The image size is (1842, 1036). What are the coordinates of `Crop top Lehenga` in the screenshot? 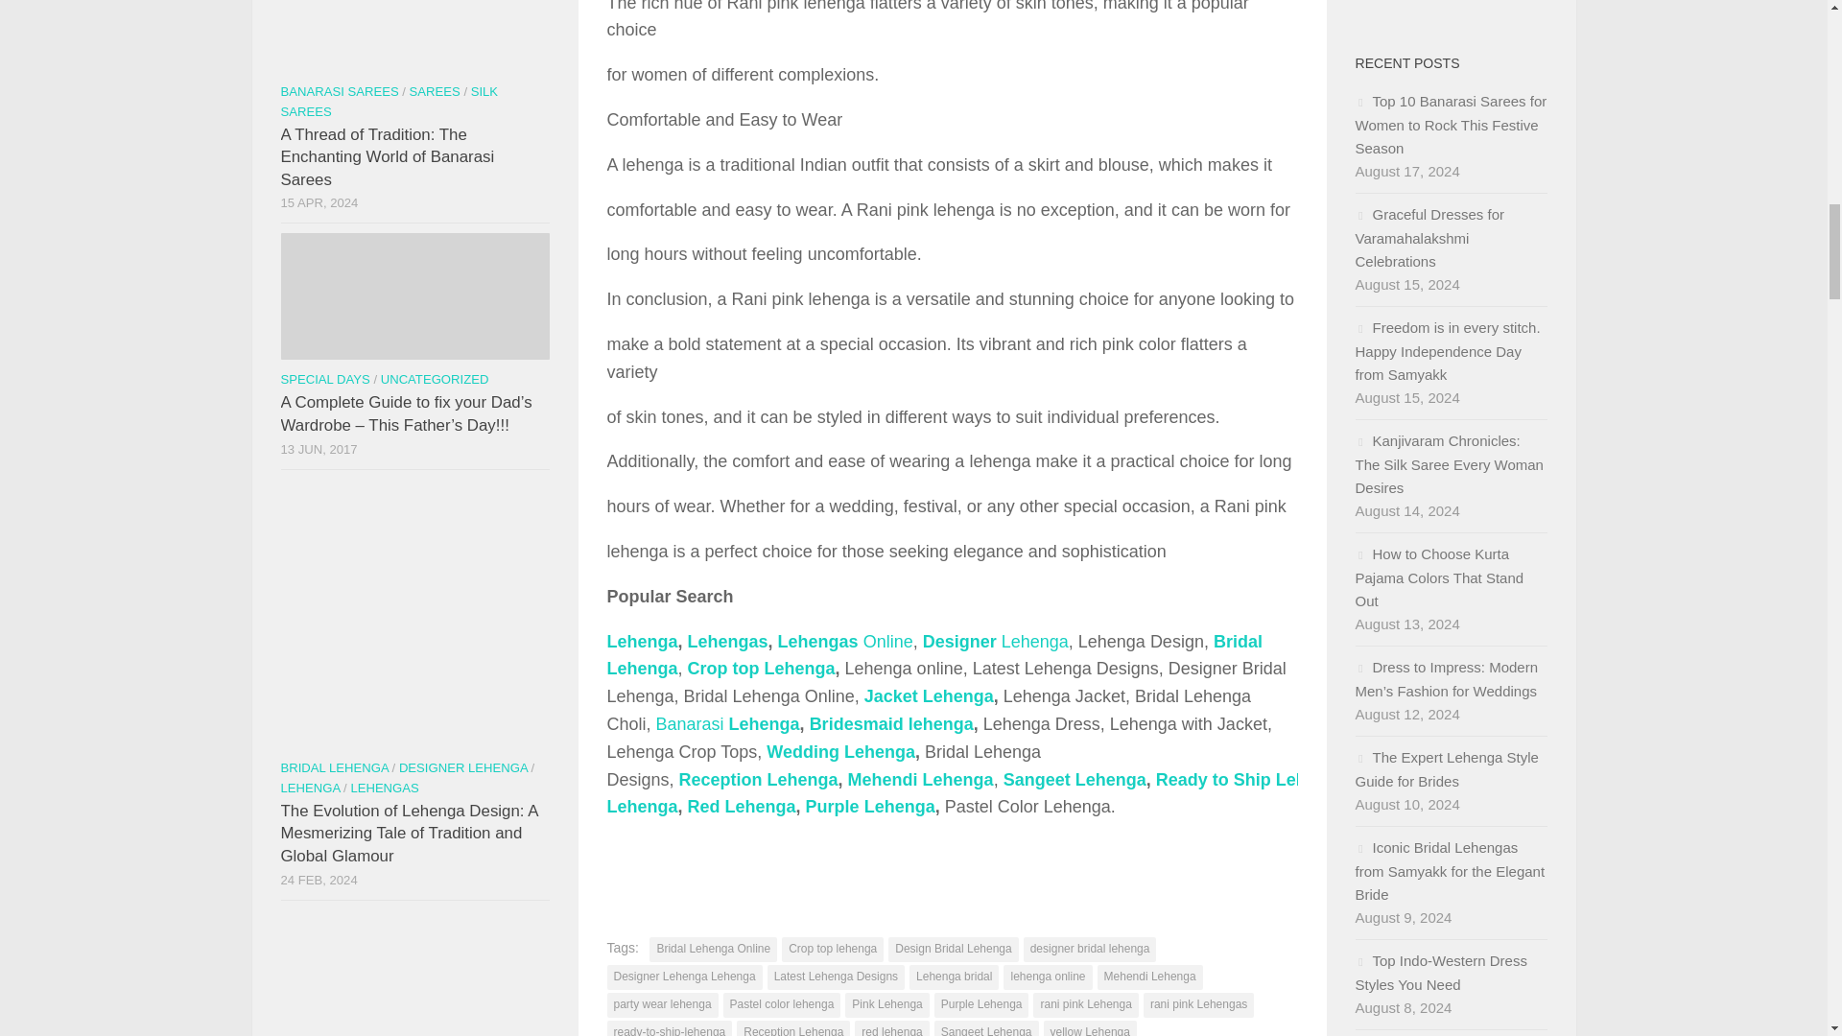 It's located at (762, 668).